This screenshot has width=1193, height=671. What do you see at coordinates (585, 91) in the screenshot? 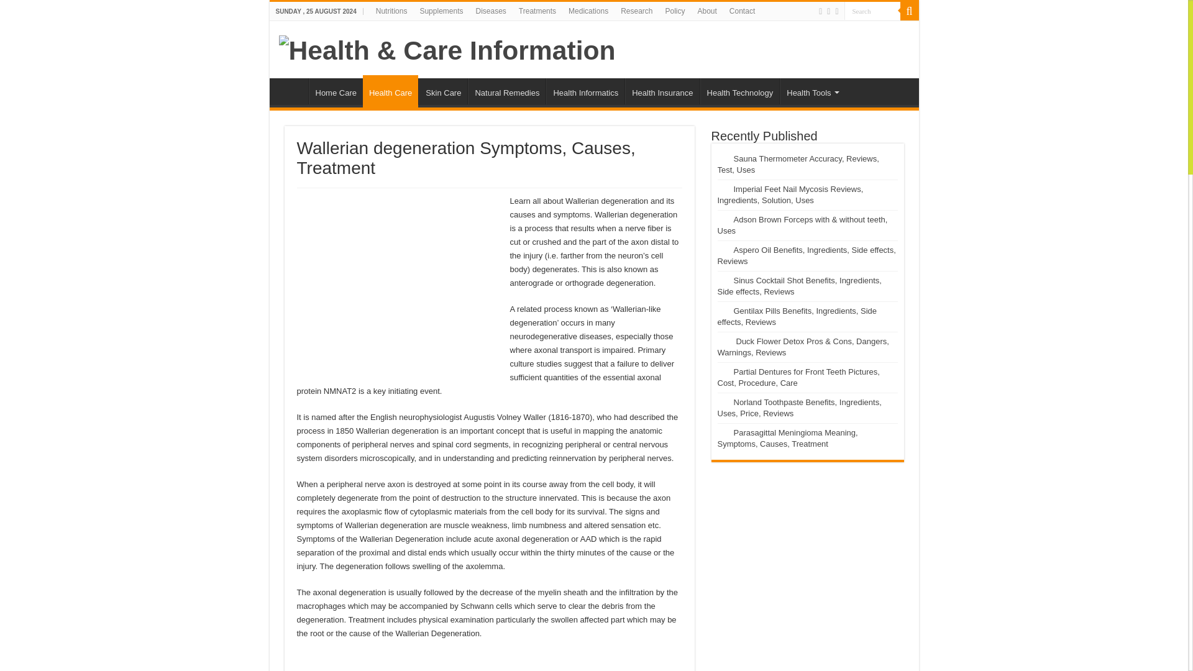
I see `Health Informatics` at bounding box center [585, 91].